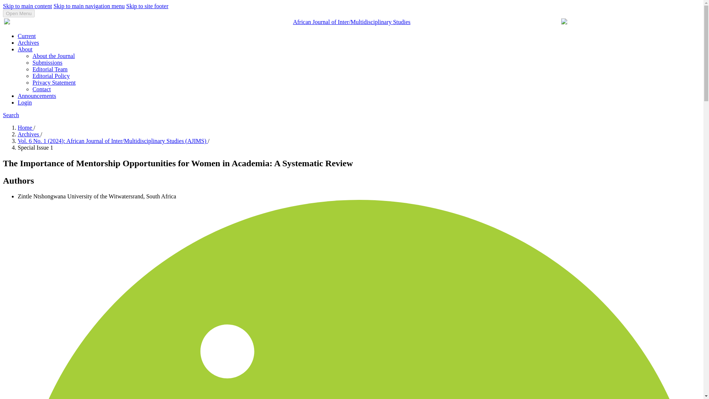 This screenshot has width=709, height=399. What do you see at coordinates (51, 75) in the screenshot?
I see `Editorial Policy` at bounding box center [51, 75].